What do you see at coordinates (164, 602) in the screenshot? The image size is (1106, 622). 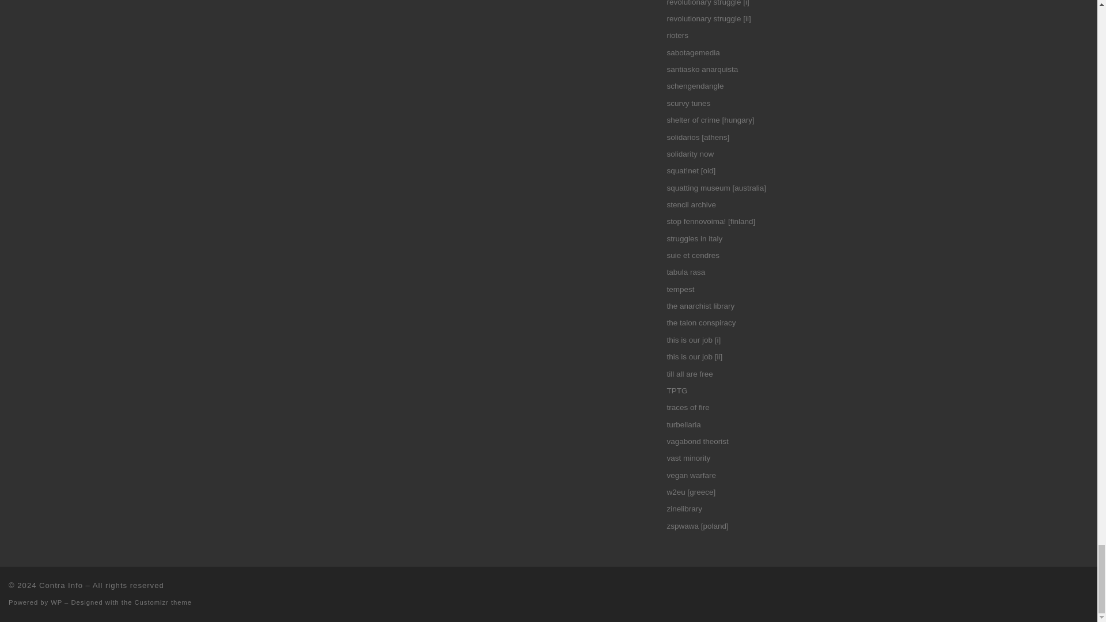 I see `Customizr theme` at bounding box center [164, 602].